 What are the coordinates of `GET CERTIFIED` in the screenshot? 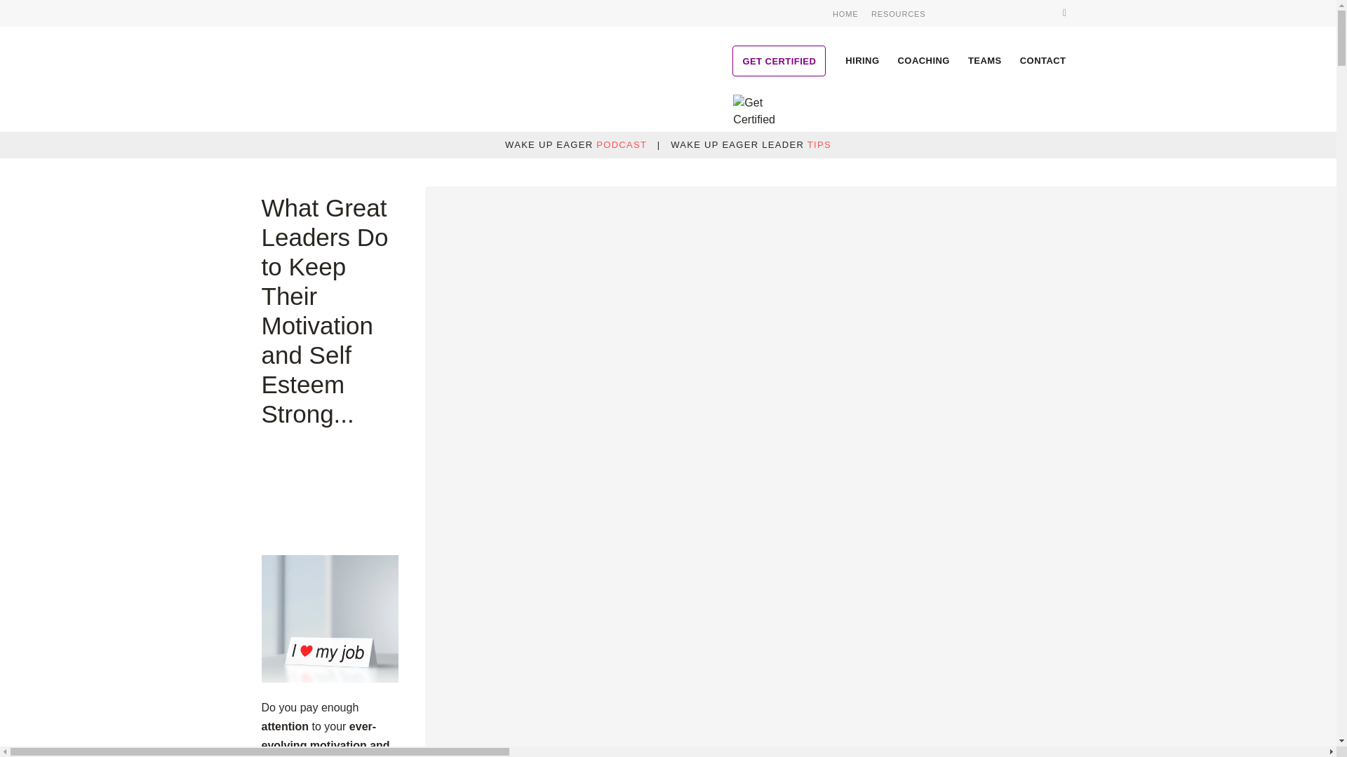 It's located at (779, 60).